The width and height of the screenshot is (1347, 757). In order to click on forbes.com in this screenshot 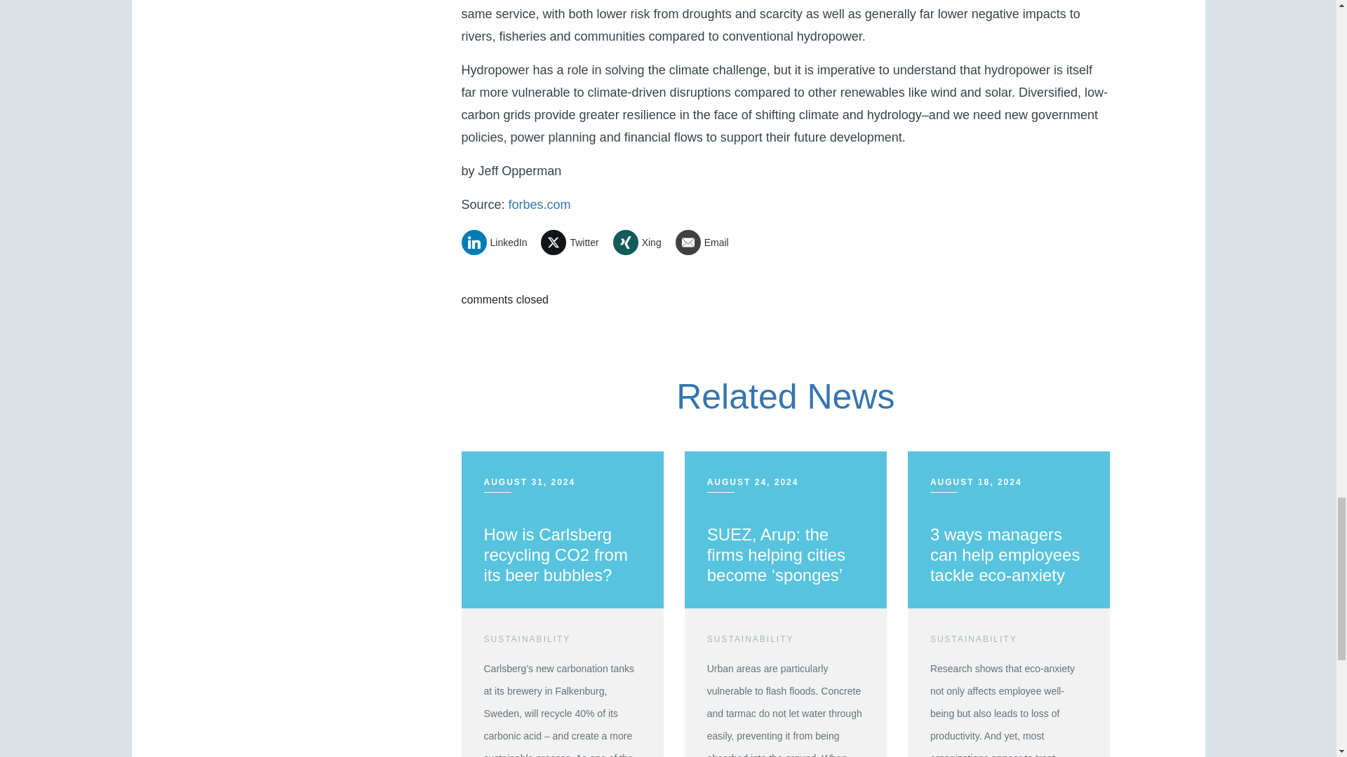, I will do `click(540, 205)`.